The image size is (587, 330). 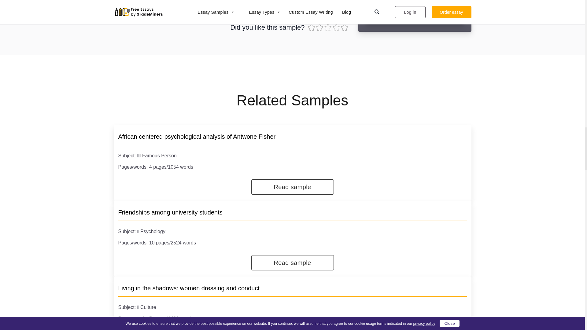 What do you see at coordinates (312, 27) in the screenshot?
I see `24 votes, average: 4,7 out of 5` at bounding box center [312, 27].